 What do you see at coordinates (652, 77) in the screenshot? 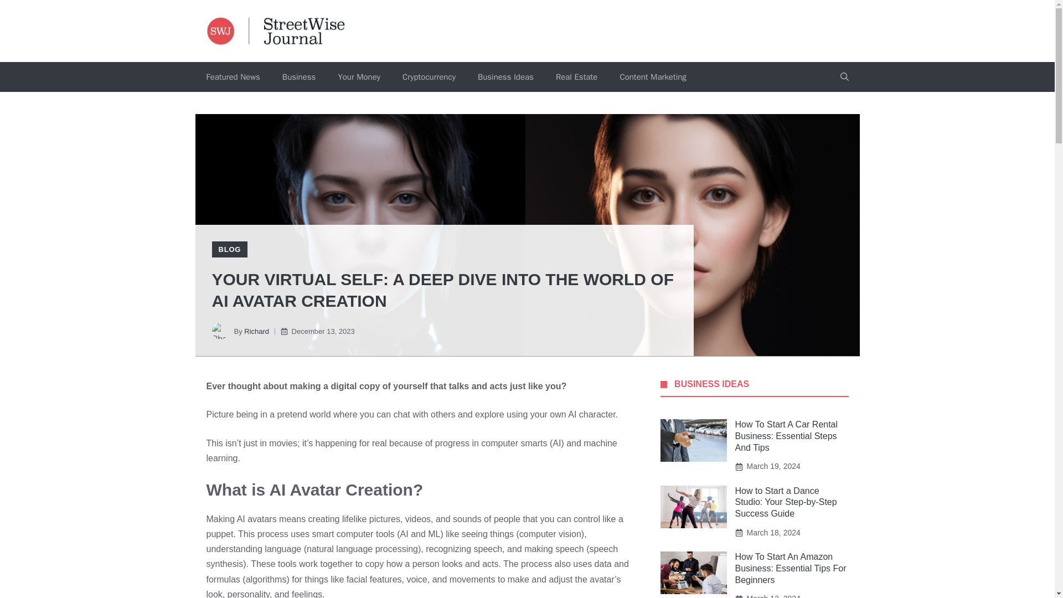
I see `Content Marketing` at bounding box center [652, 77].